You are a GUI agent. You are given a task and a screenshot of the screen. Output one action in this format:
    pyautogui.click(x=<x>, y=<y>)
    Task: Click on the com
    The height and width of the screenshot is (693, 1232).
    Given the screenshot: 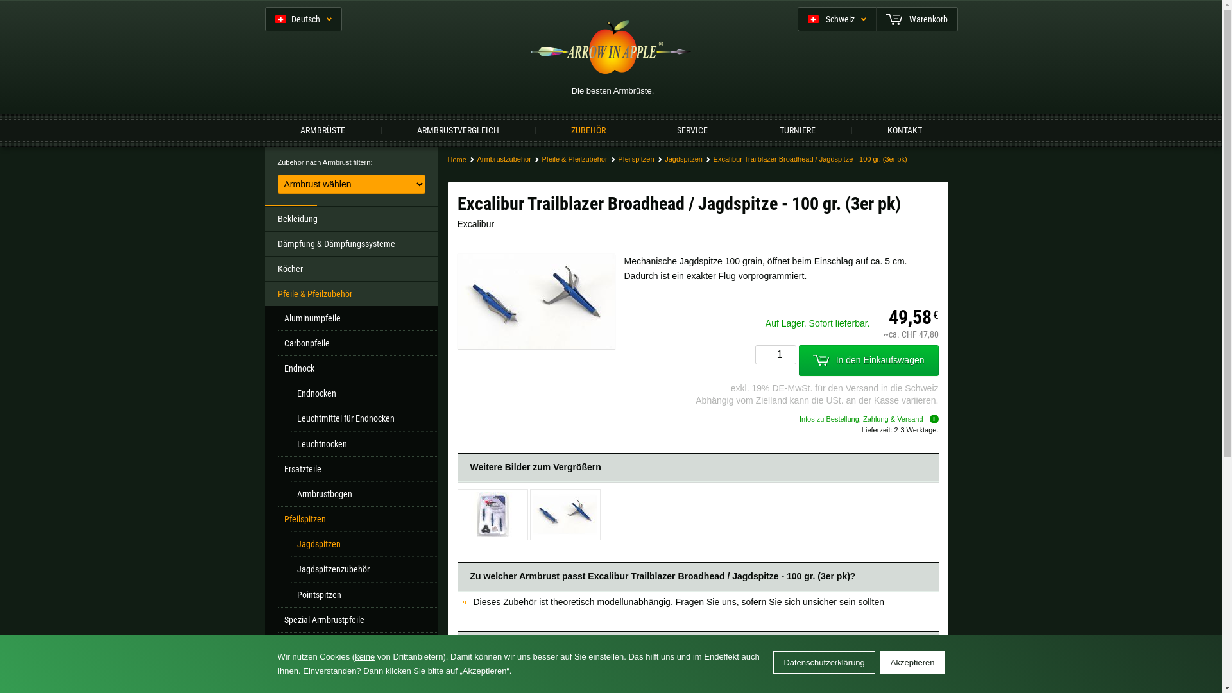 What is the action you would take?
    pyautogui.click(x=503, y=124)
    